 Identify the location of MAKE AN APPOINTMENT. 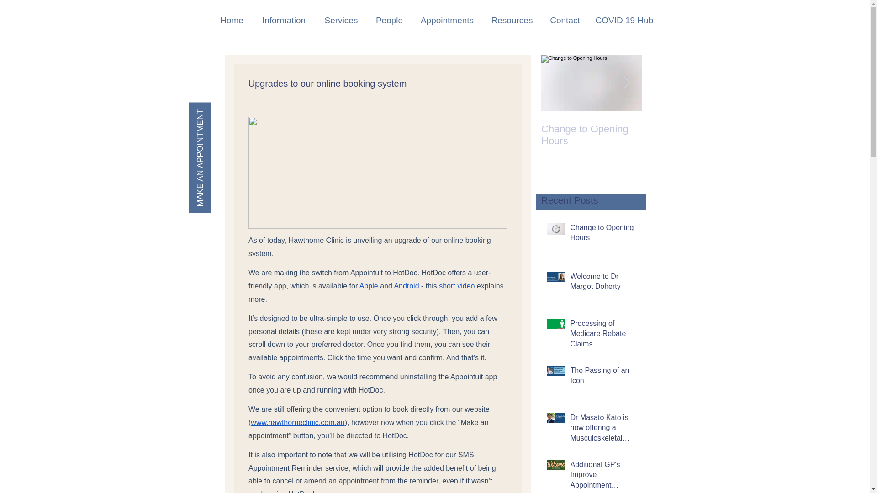
(243, 113).